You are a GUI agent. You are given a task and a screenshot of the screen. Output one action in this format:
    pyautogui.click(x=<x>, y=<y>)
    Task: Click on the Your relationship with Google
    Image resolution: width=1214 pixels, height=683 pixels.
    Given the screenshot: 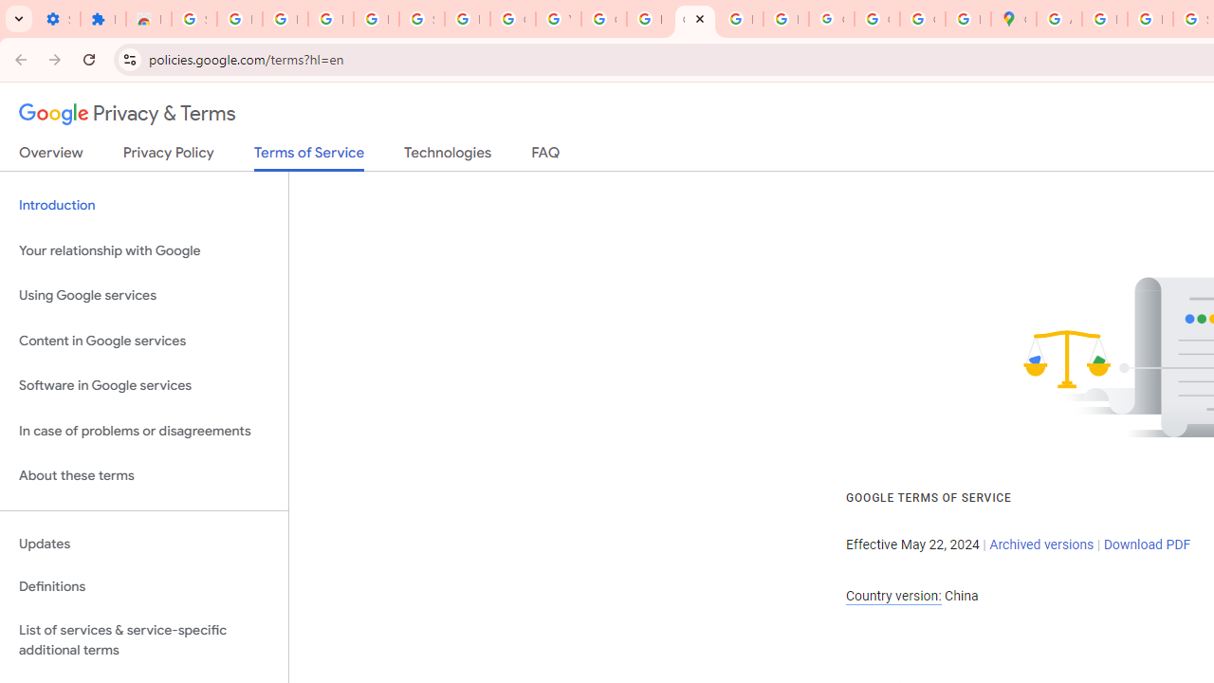 What is the action you would take?
    pyautogui.click(x=144, y=250)
    